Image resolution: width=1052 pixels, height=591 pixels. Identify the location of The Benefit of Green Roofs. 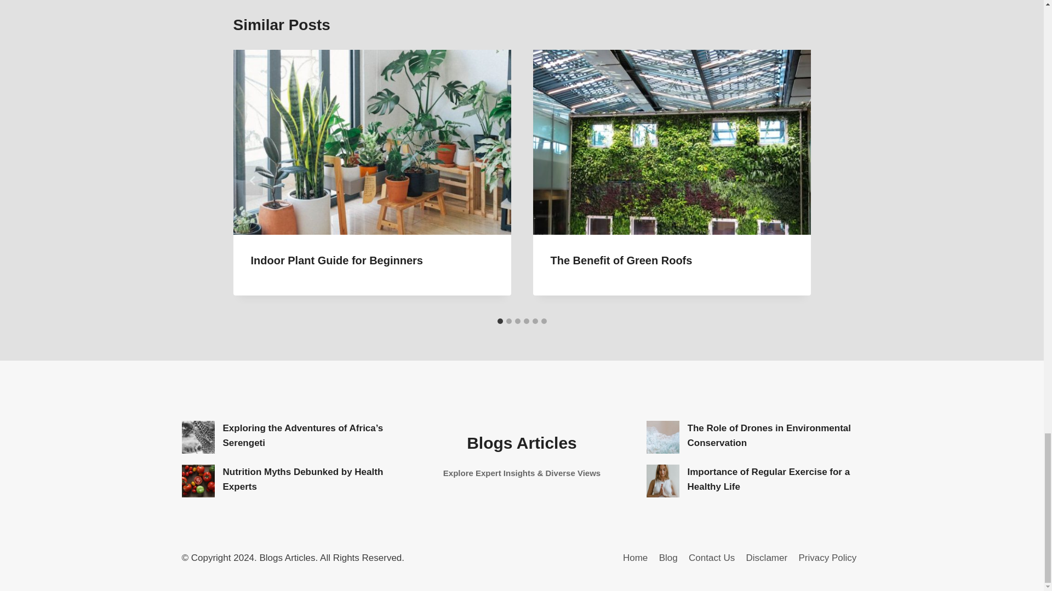
(621, 260).